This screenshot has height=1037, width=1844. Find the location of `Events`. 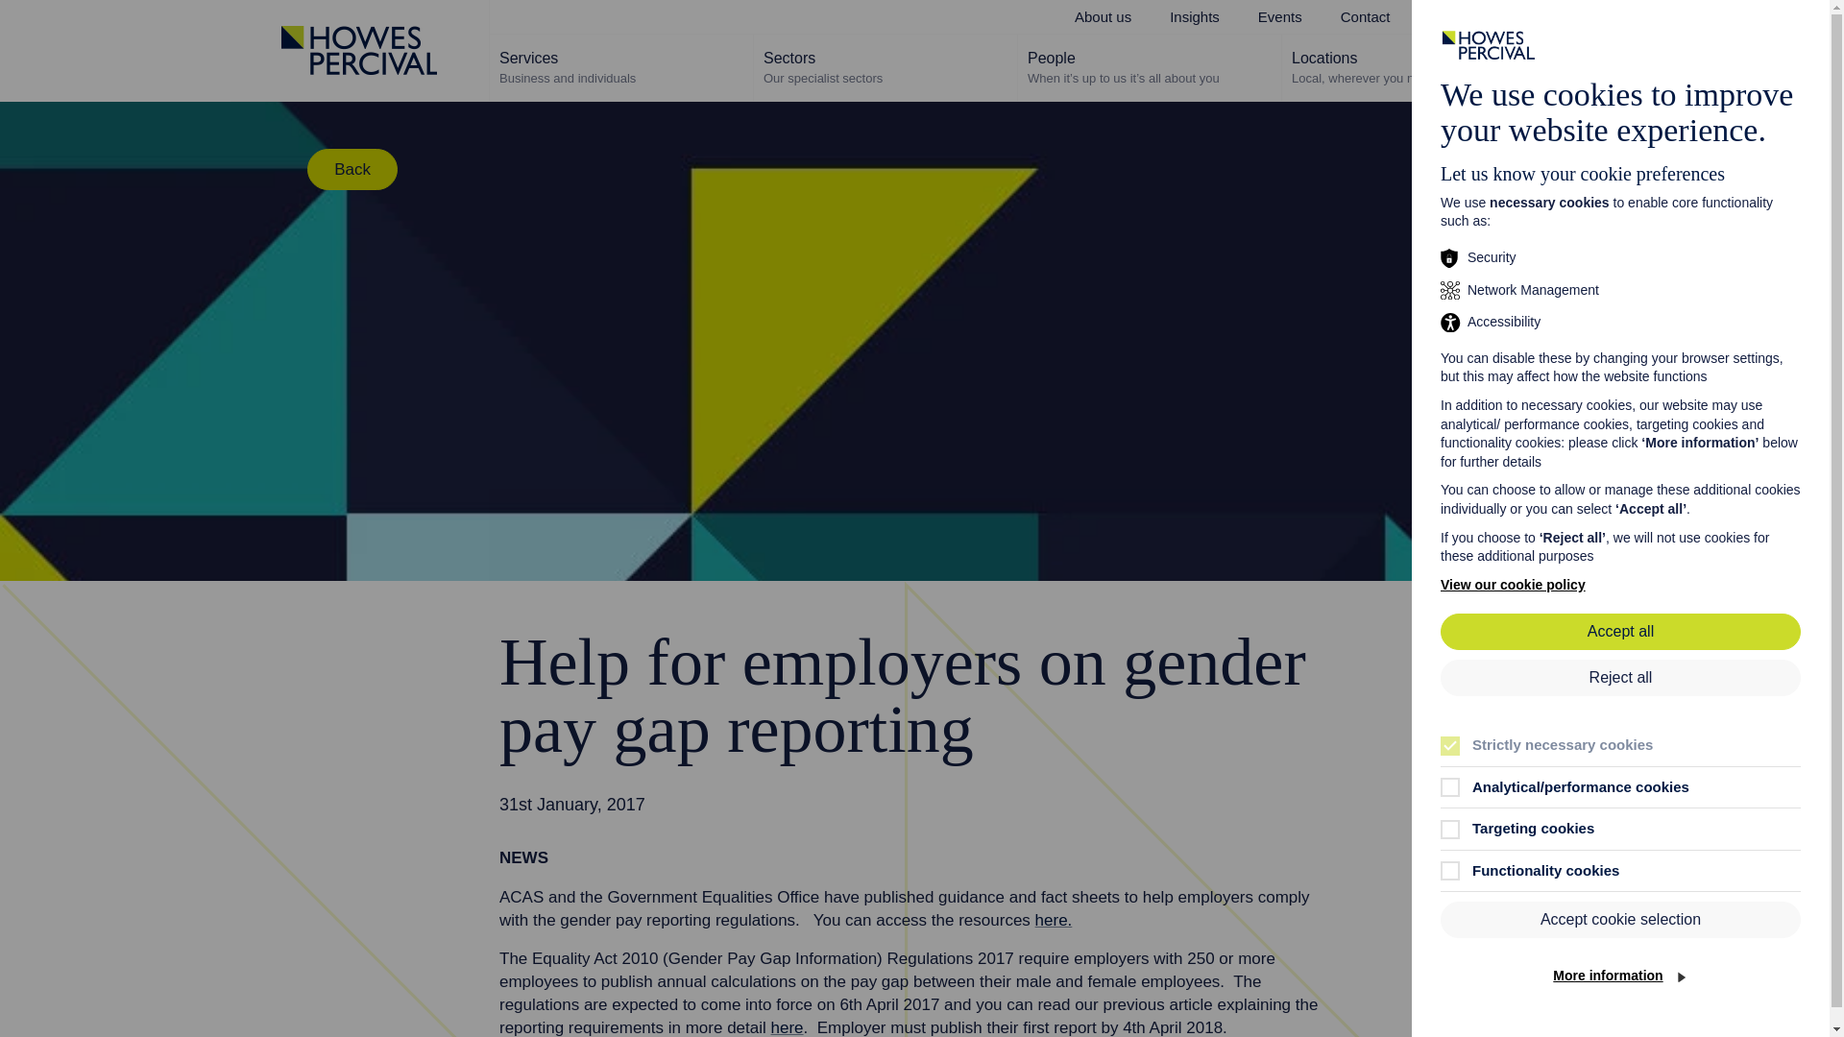

Events is located at coordinates (1452, 16).